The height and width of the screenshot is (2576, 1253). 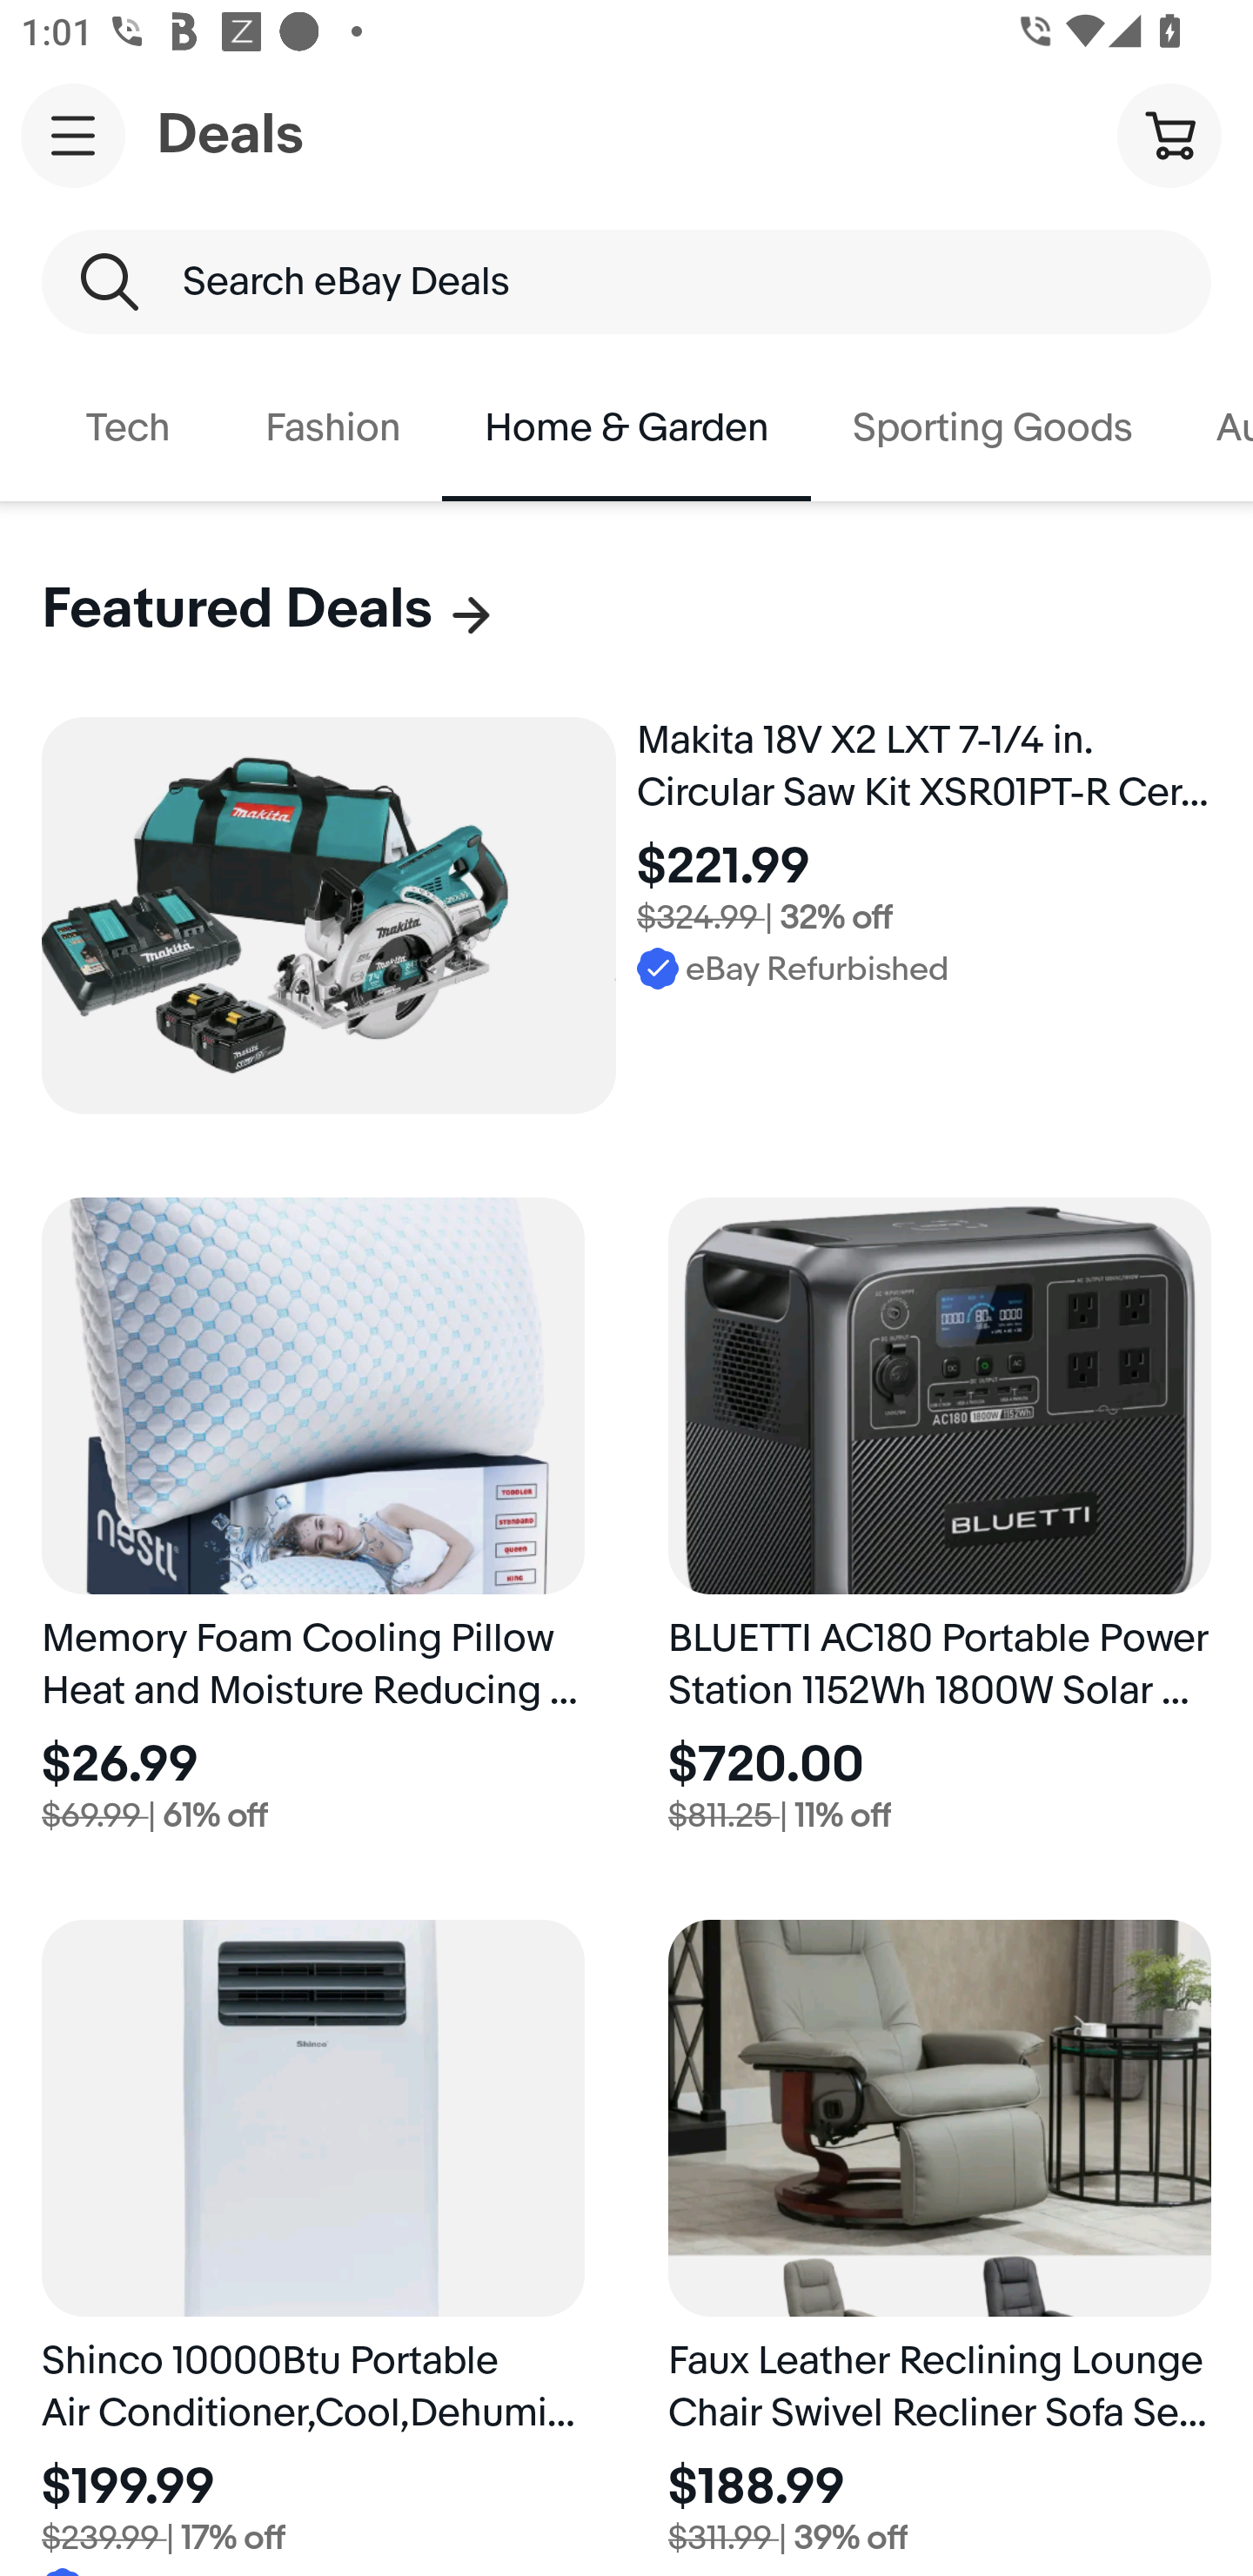 What do you see at coordinates (129, 428) in the screenshot?
I see `Tech. Button. 2 of 7. Tech` at bounding box center [129, 428].